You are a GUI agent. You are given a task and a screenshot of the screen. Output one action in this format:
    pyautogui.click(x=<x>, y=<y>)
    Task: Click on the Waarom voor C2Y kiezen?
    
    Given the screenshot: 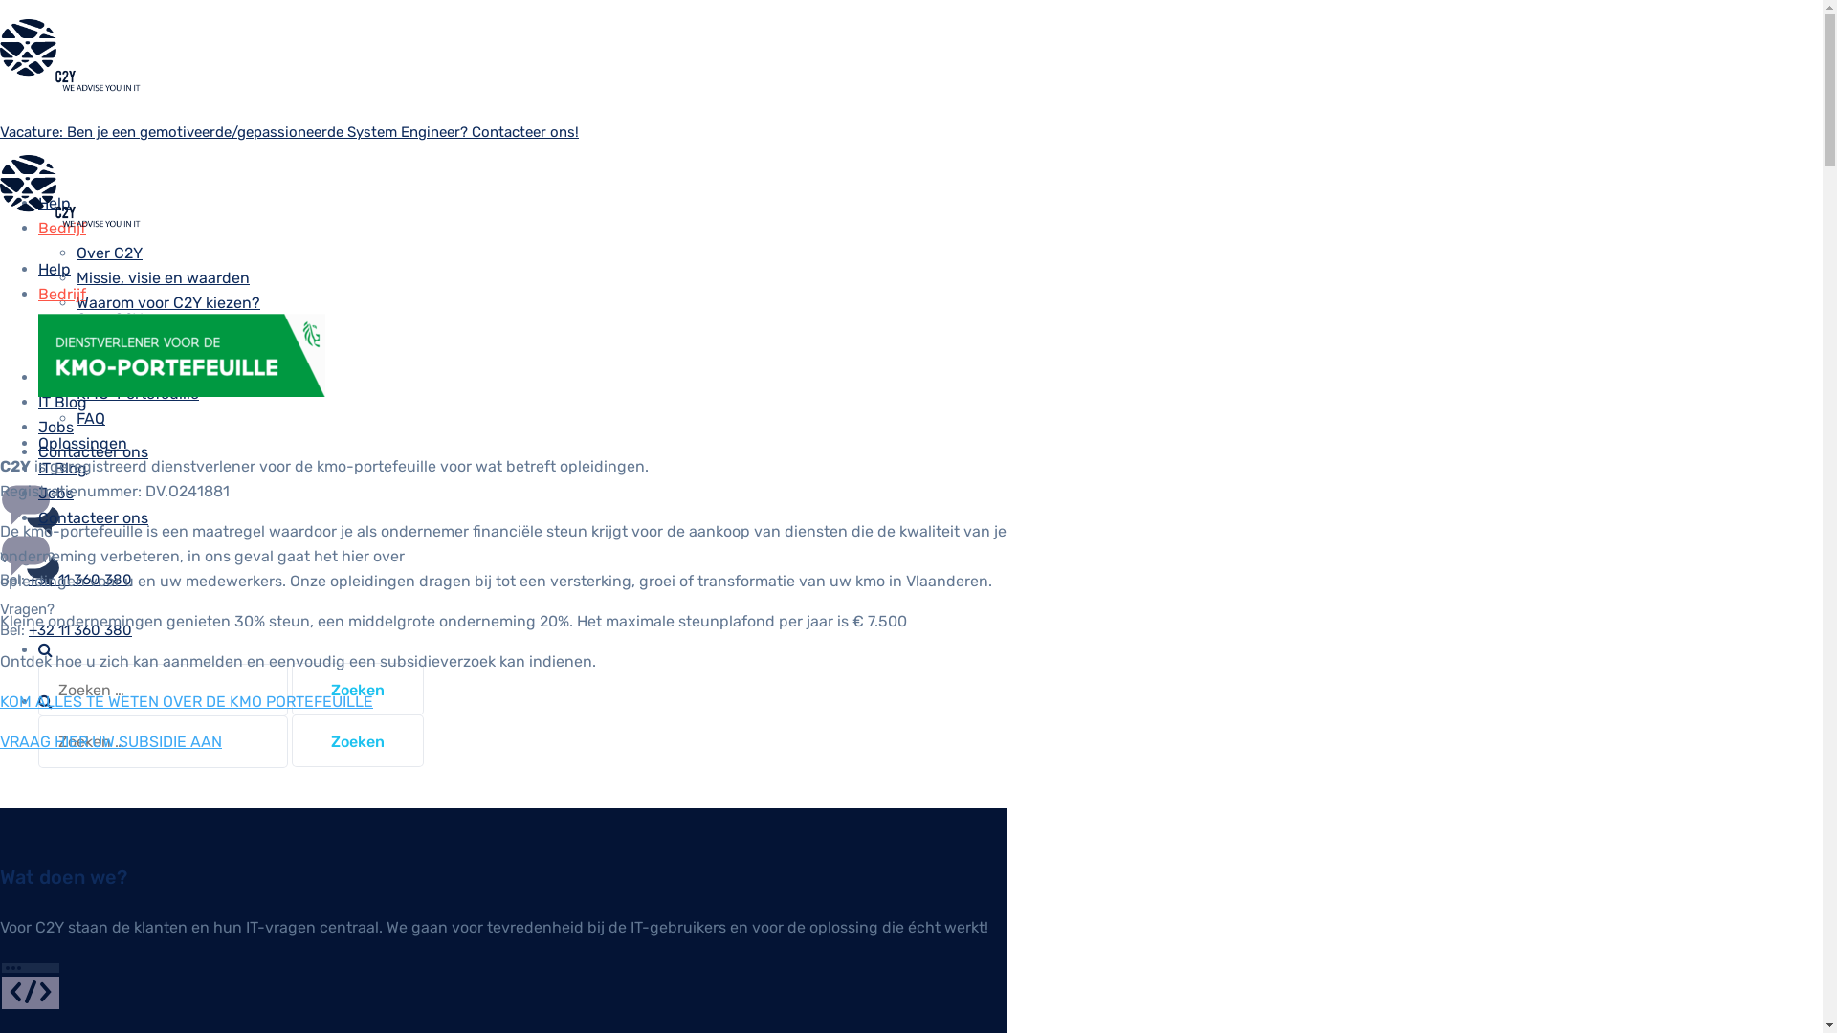 What is the action you would take?
    pyautogui.click(x=168, y=302)
    